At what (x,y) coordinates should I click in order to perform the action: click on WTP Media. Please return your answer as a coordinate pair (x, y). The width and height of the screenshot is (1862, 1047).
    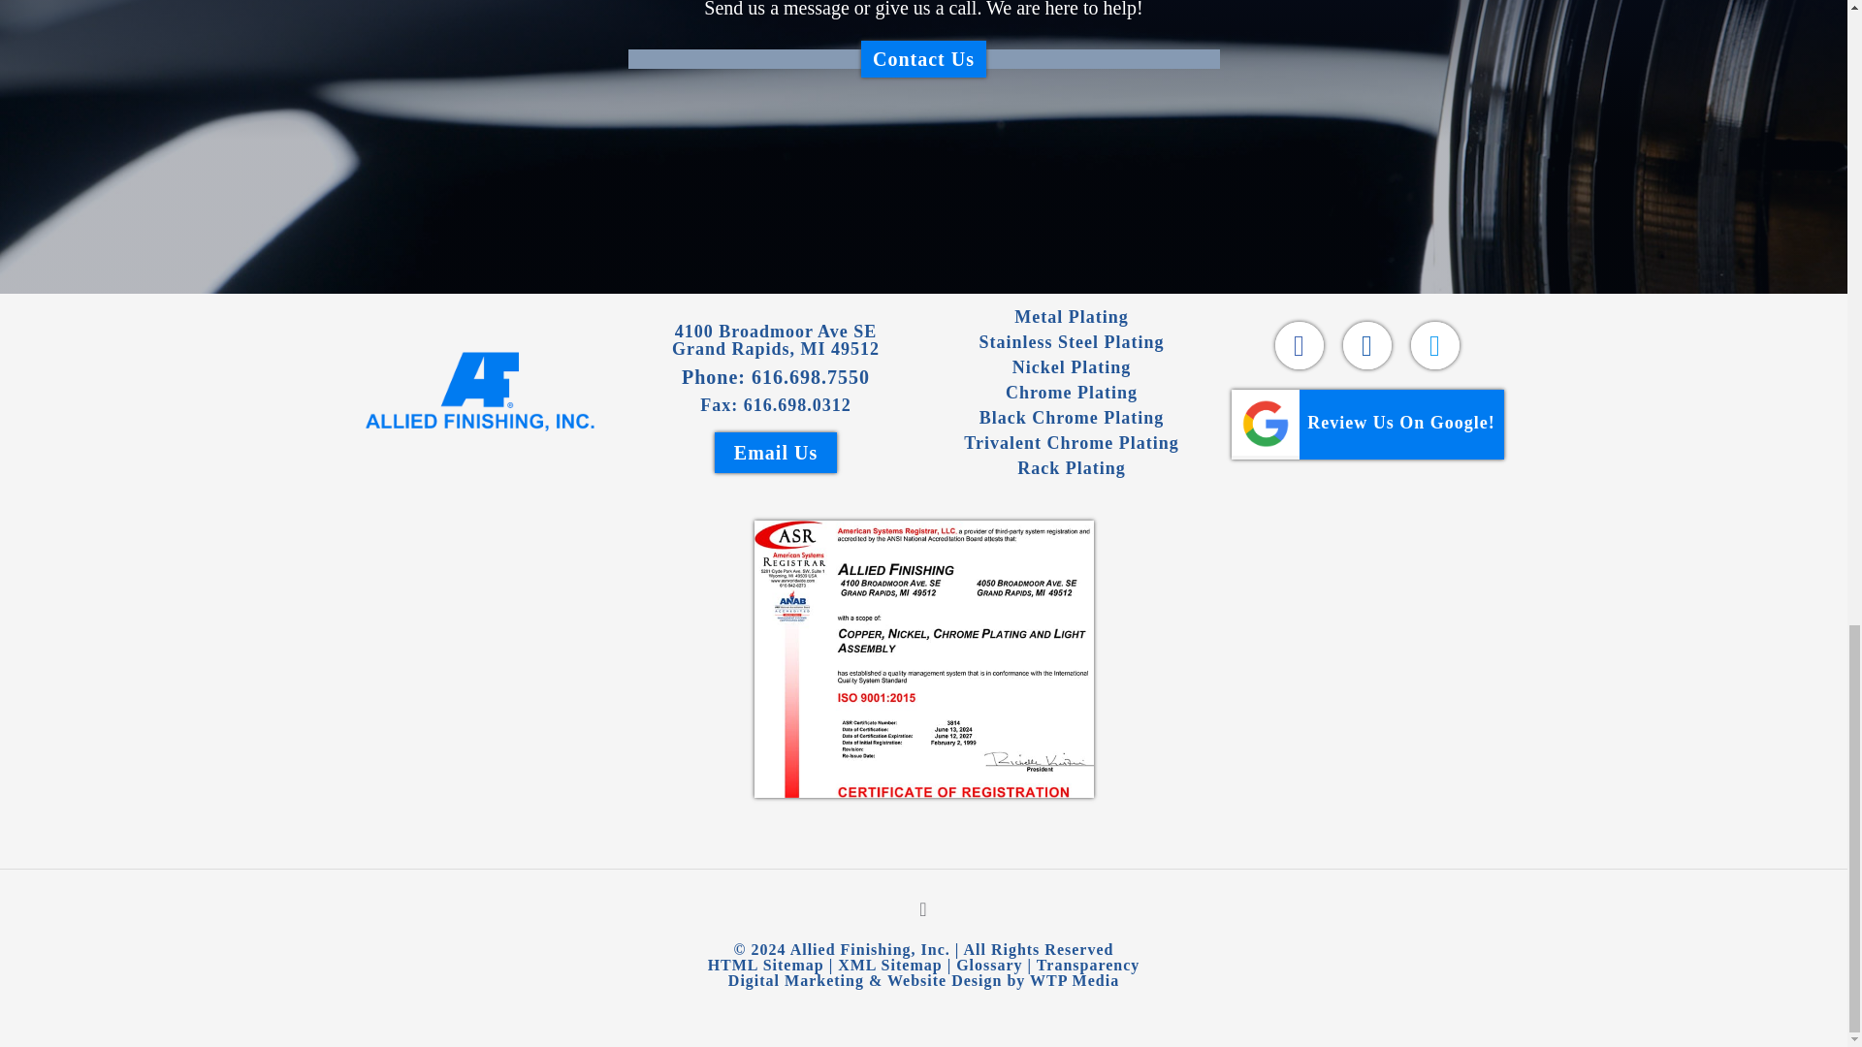
    Looking at the image, I should click on (1074, 980).